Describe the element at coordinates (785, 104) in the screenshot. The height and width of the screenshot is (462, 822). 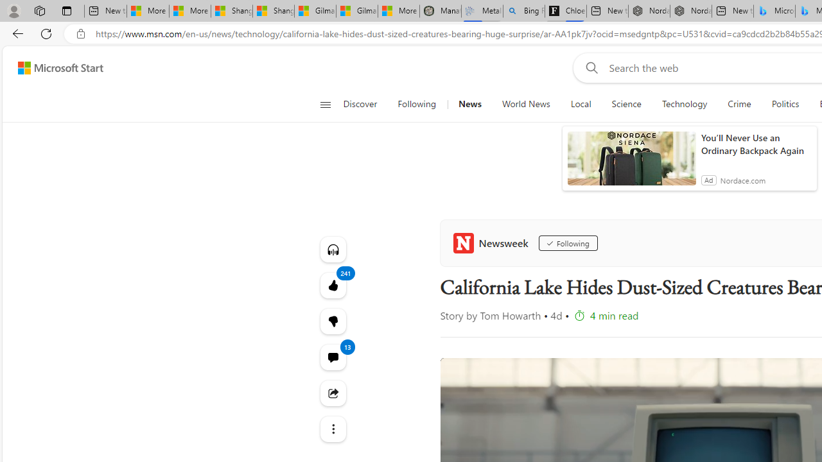
I see `Politics` at that location.